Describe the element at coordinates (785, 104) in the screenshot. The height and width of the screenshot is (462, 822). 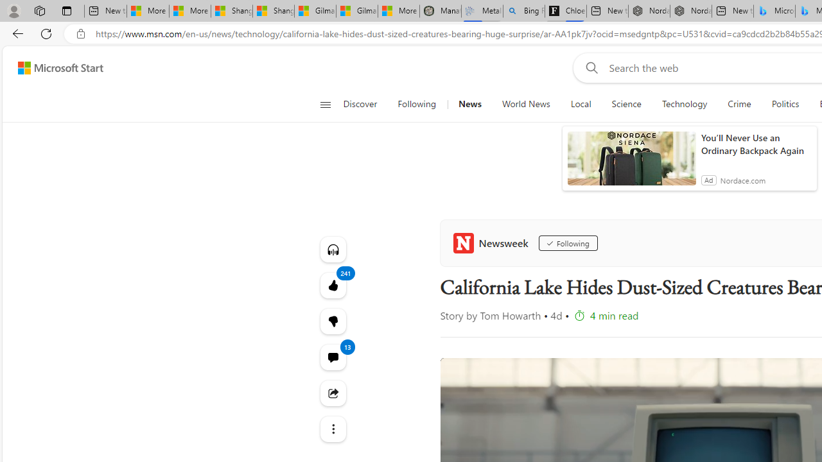
I see `Politics` at that location.